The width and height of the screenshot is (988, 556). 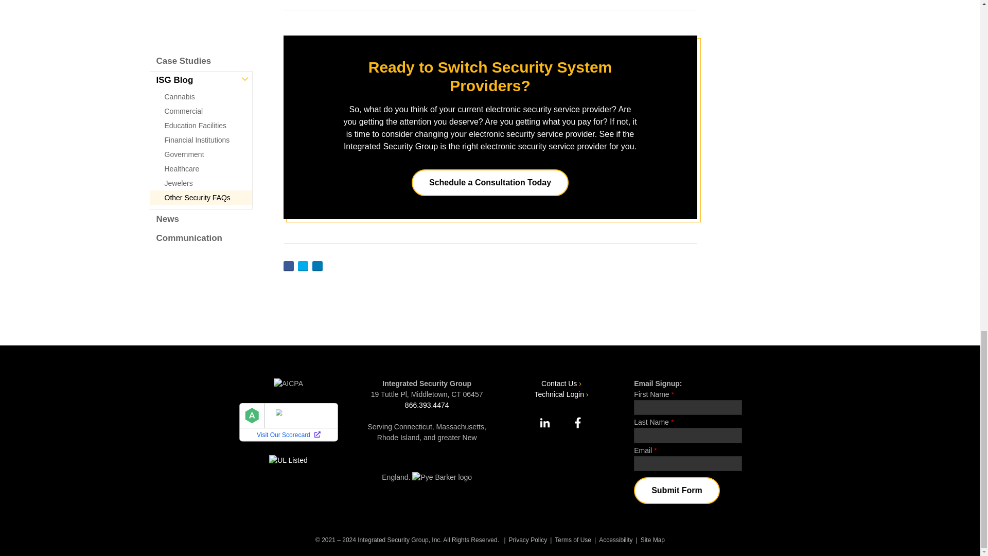 What do you see at coordinates (544, 422) in the screenshot?
I see `Connect with Us on LinkedIn` at bounding box center [544, 422].